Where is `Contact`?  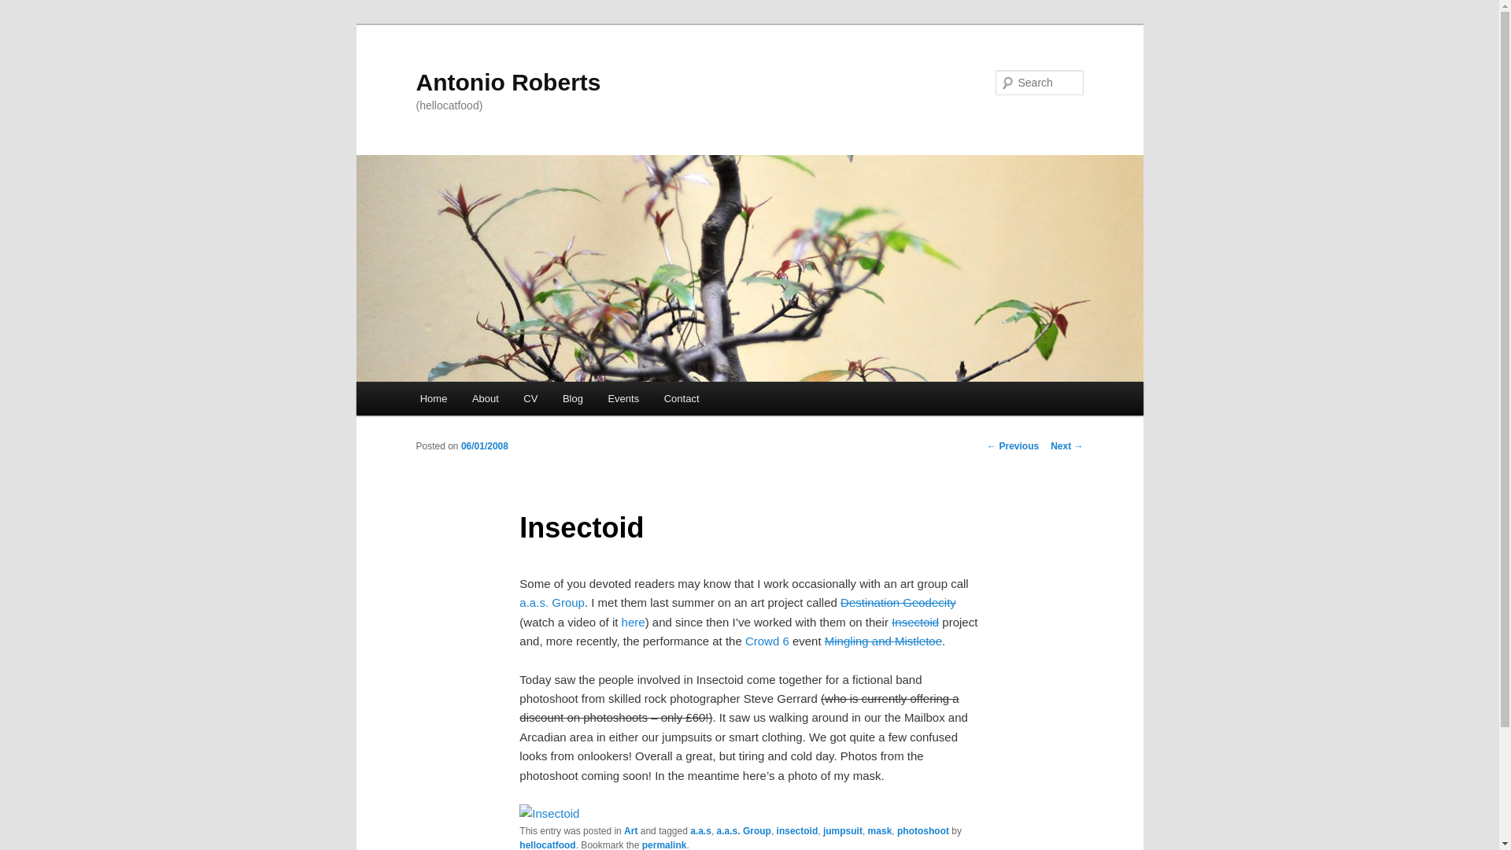
Contact is located at coordinates (682, 398).